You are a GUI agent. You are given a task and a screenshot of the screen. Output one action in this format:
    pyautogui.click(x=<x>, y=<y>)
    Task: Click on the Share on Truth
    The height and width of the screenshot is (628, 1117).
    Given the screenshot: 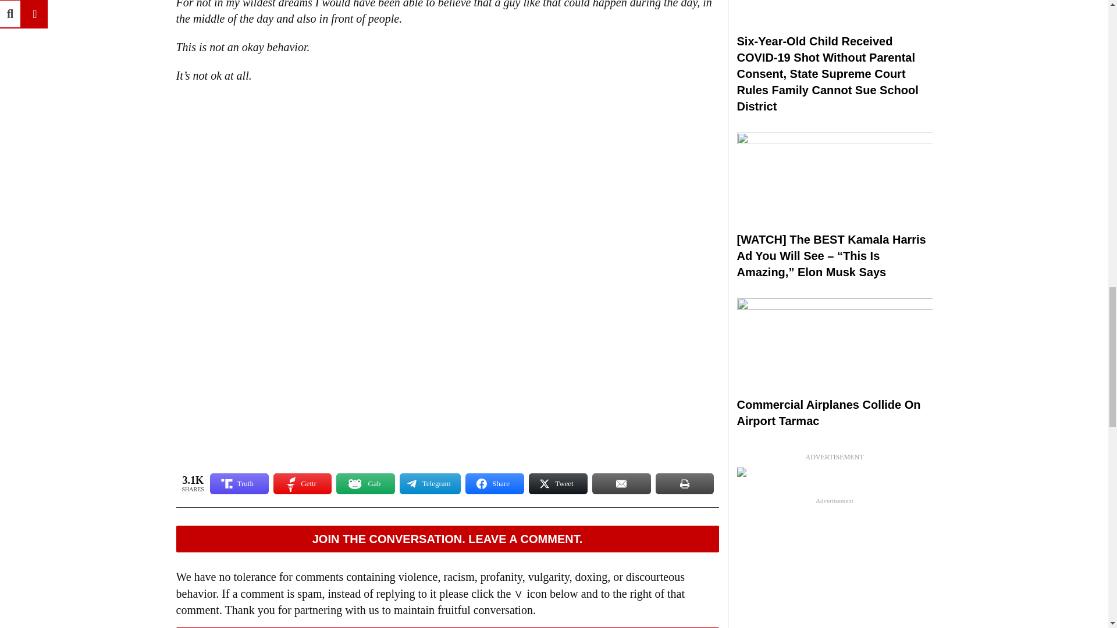 What is the action you would take?
    pyautogui.click(x=239, y=484)
    